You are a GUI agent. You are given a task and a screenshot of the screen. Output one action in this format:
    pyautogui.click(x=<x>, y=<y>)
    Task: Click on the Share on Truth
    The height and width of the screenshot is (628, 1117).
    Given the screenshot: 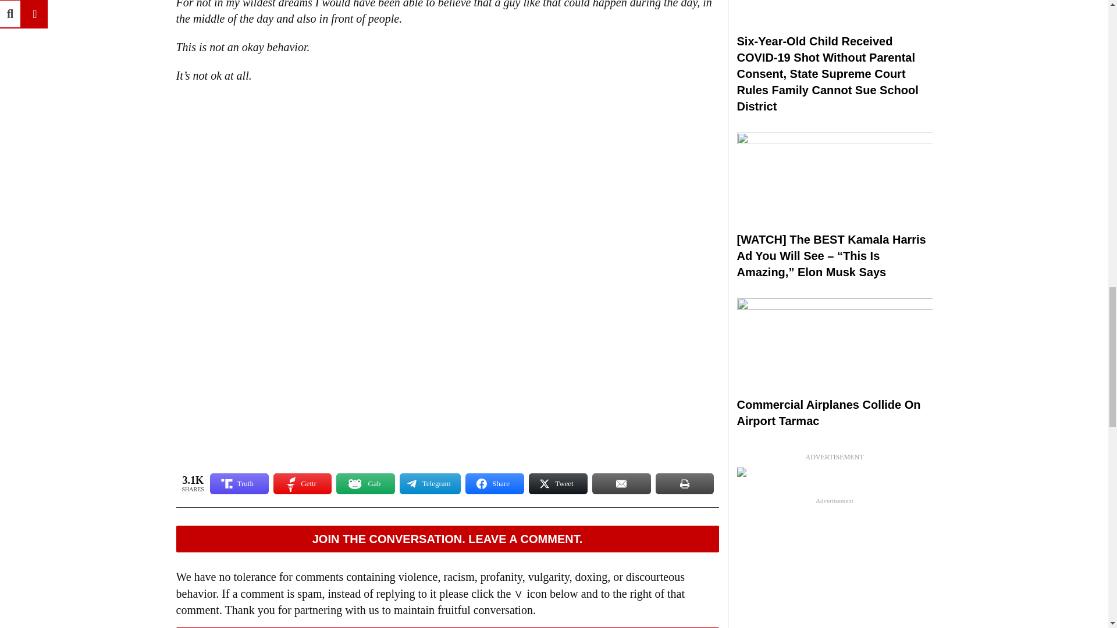 What is the action you would take?
    pyautogui.click(x=239, y=484)
    